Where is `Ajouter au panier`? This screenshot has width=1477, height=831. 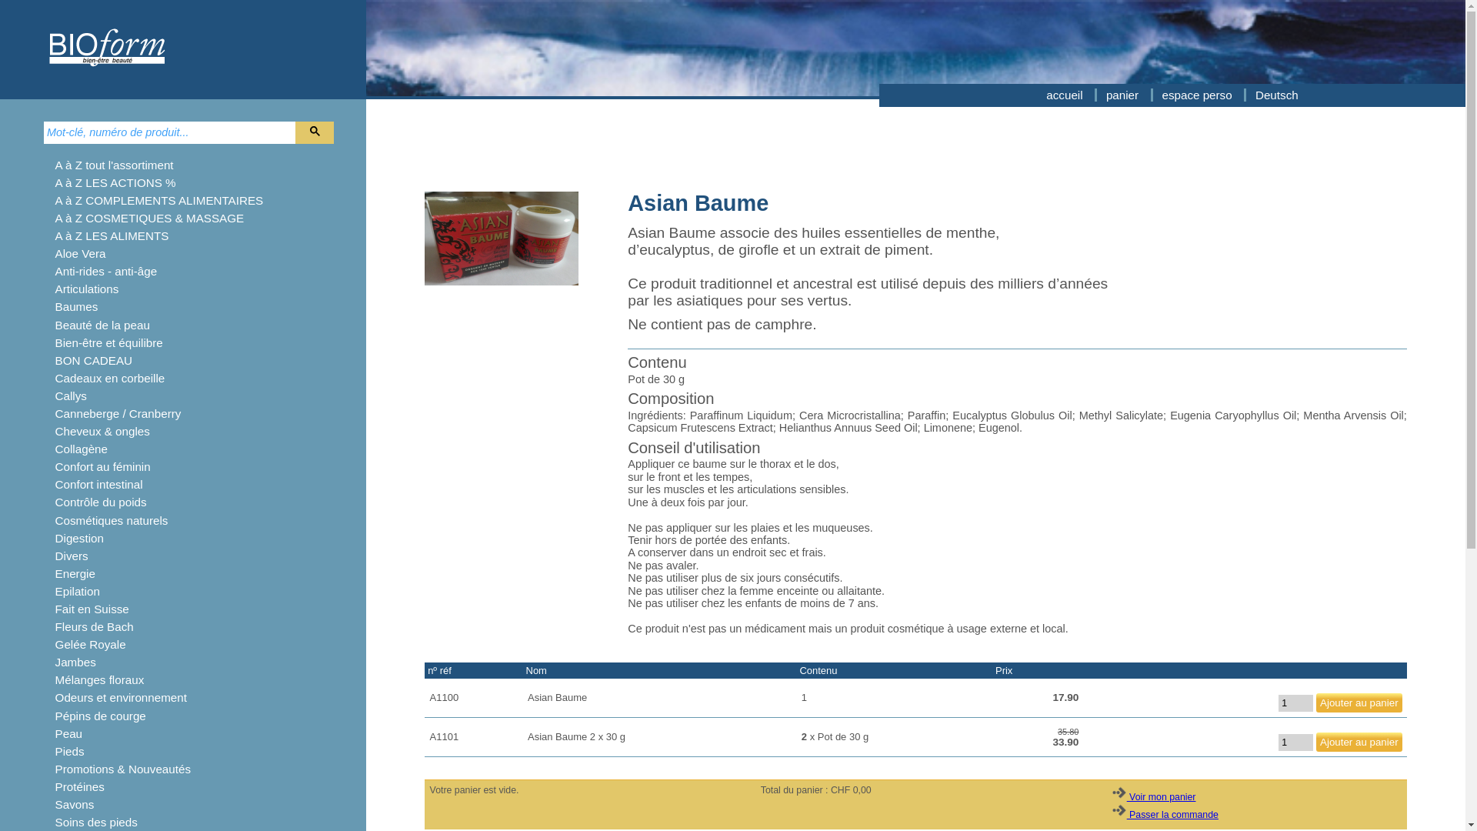 Ajouter au panier is located at coordinates (1359, 703).